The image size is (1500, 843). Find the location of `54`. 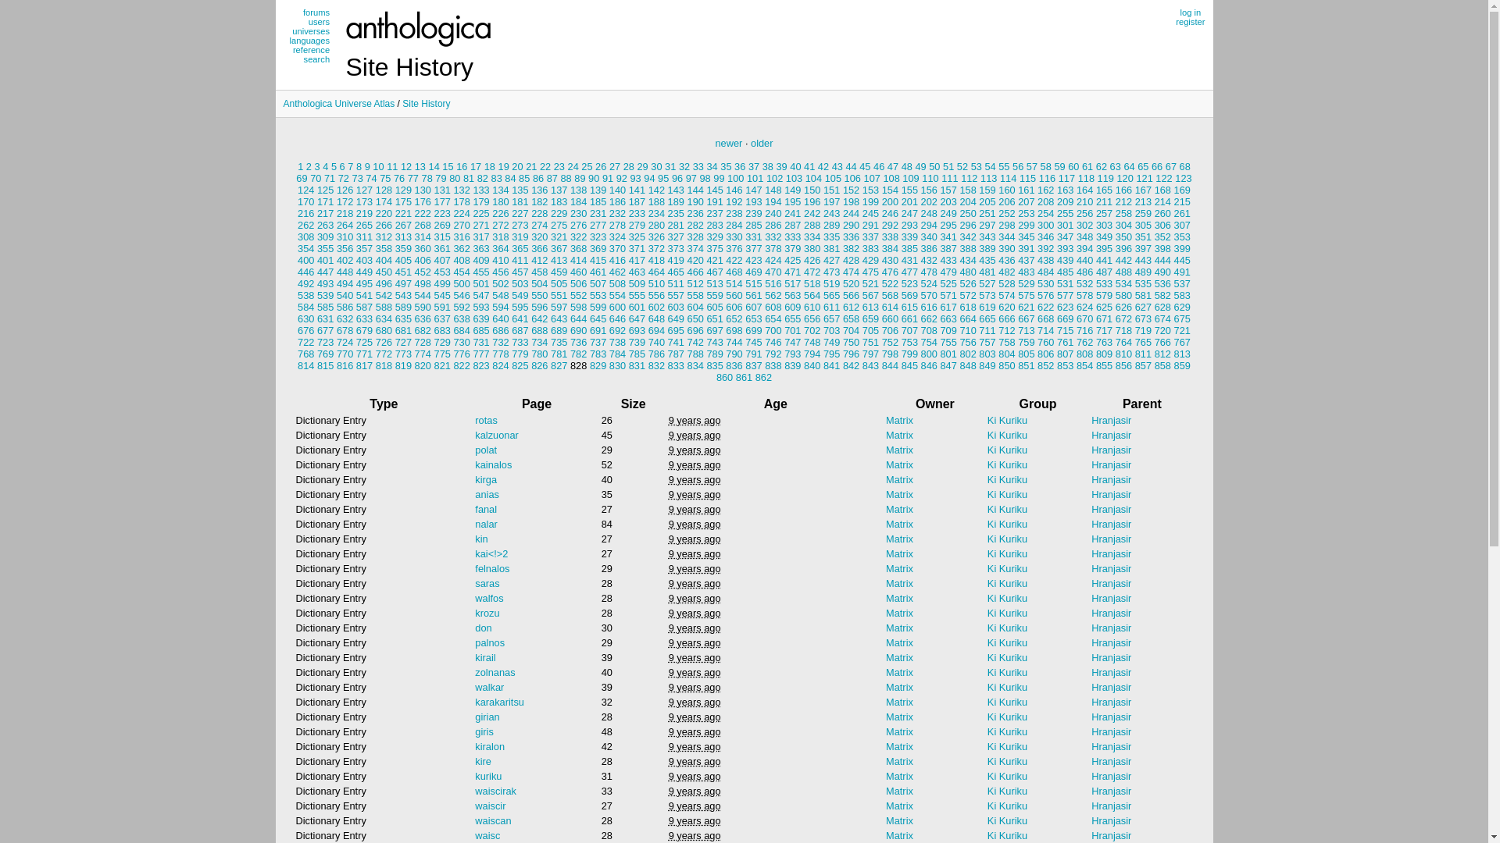

54 is located at coordinates (990, 167).